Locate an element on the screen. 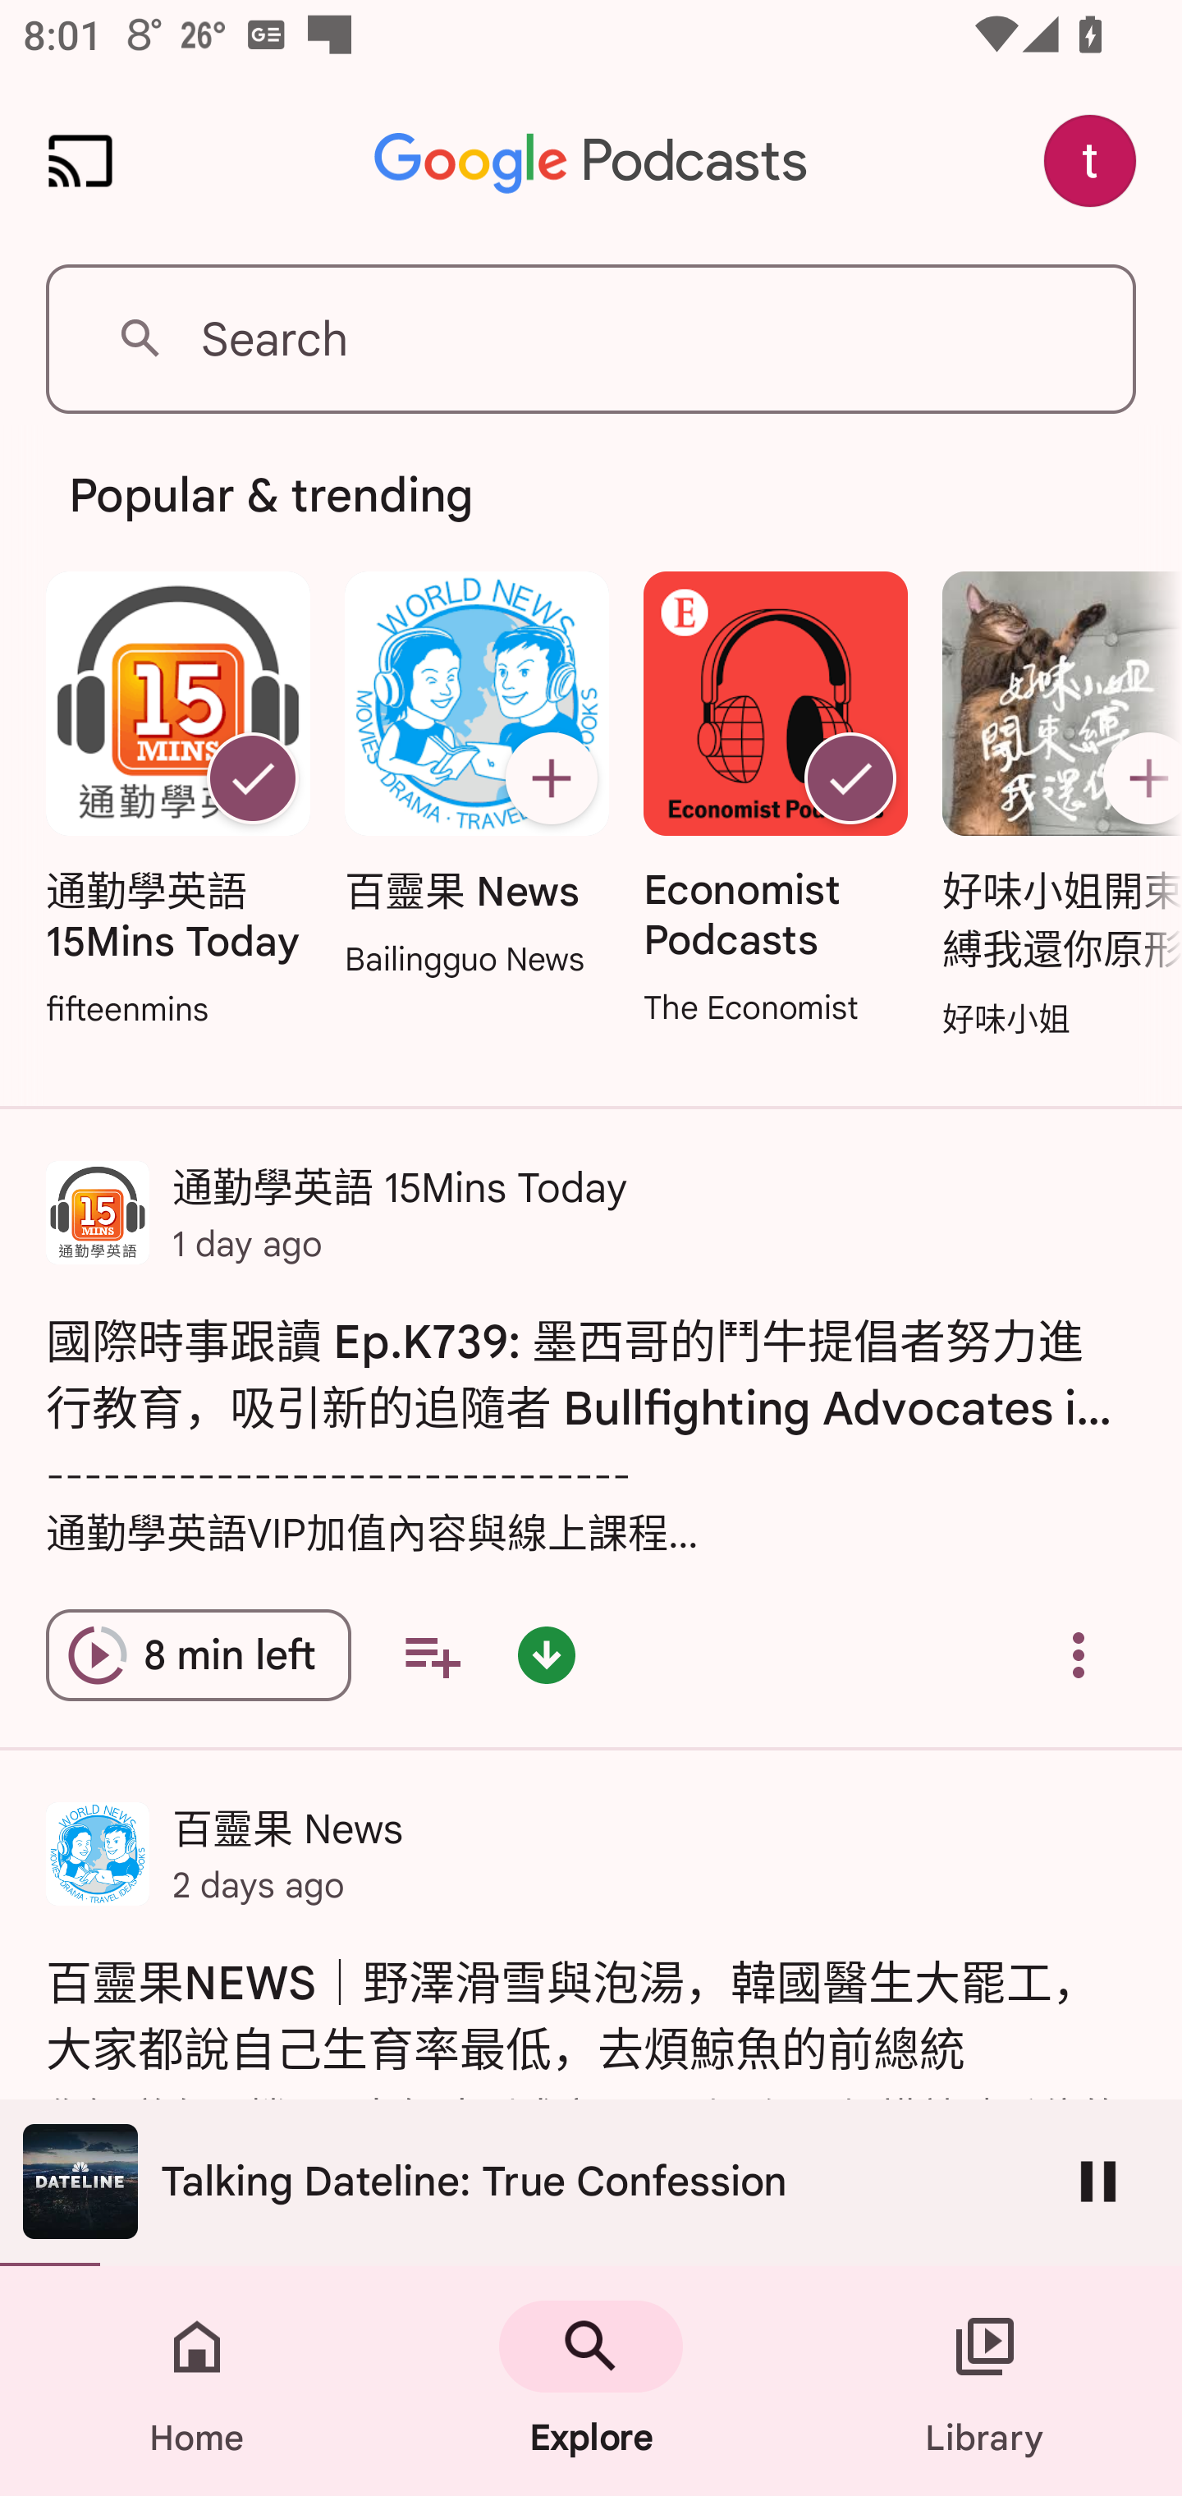 This screenshot has height=2496, width=1182. Subscribe is located at coordinates (1137, 778).